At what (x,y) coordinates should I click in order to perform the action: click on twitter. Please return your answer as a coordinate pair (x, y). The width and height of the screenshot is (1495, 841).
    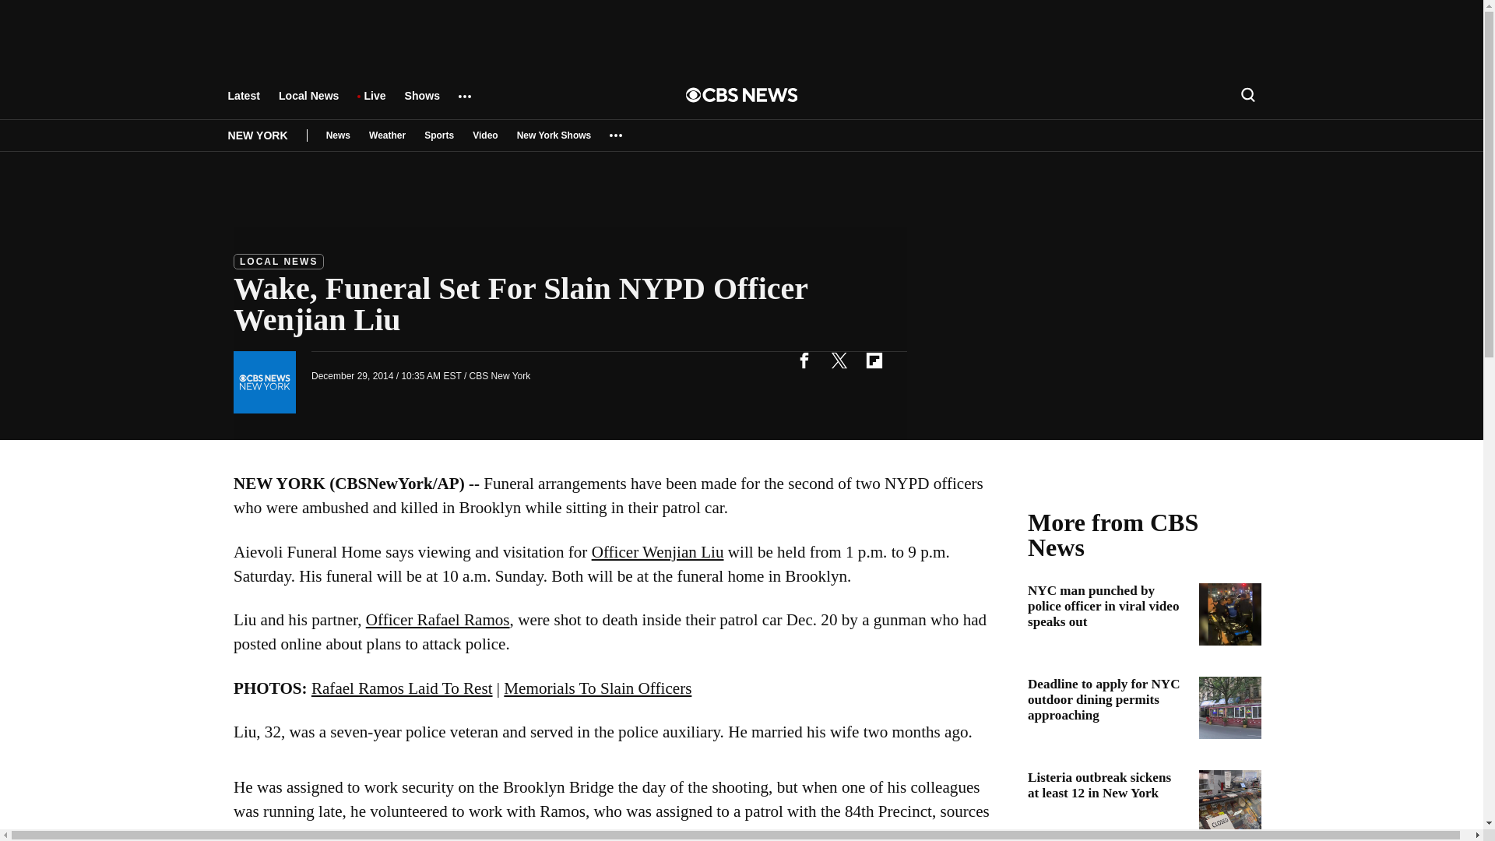
    Looking at the image, I should click on (839, 360).